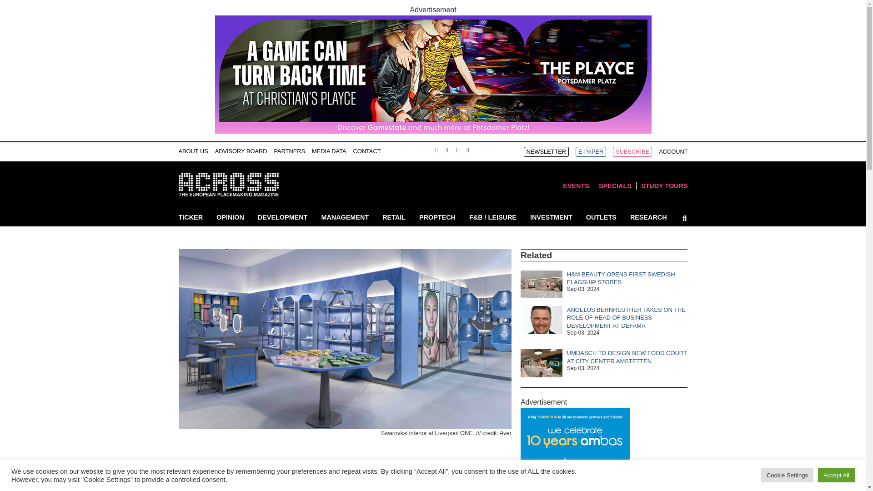 Image resolution: width=873 pixels, height=491 pixels. Describe the element at coordinates (190, 217) in the screenshot. I see `TICKER` at that location.